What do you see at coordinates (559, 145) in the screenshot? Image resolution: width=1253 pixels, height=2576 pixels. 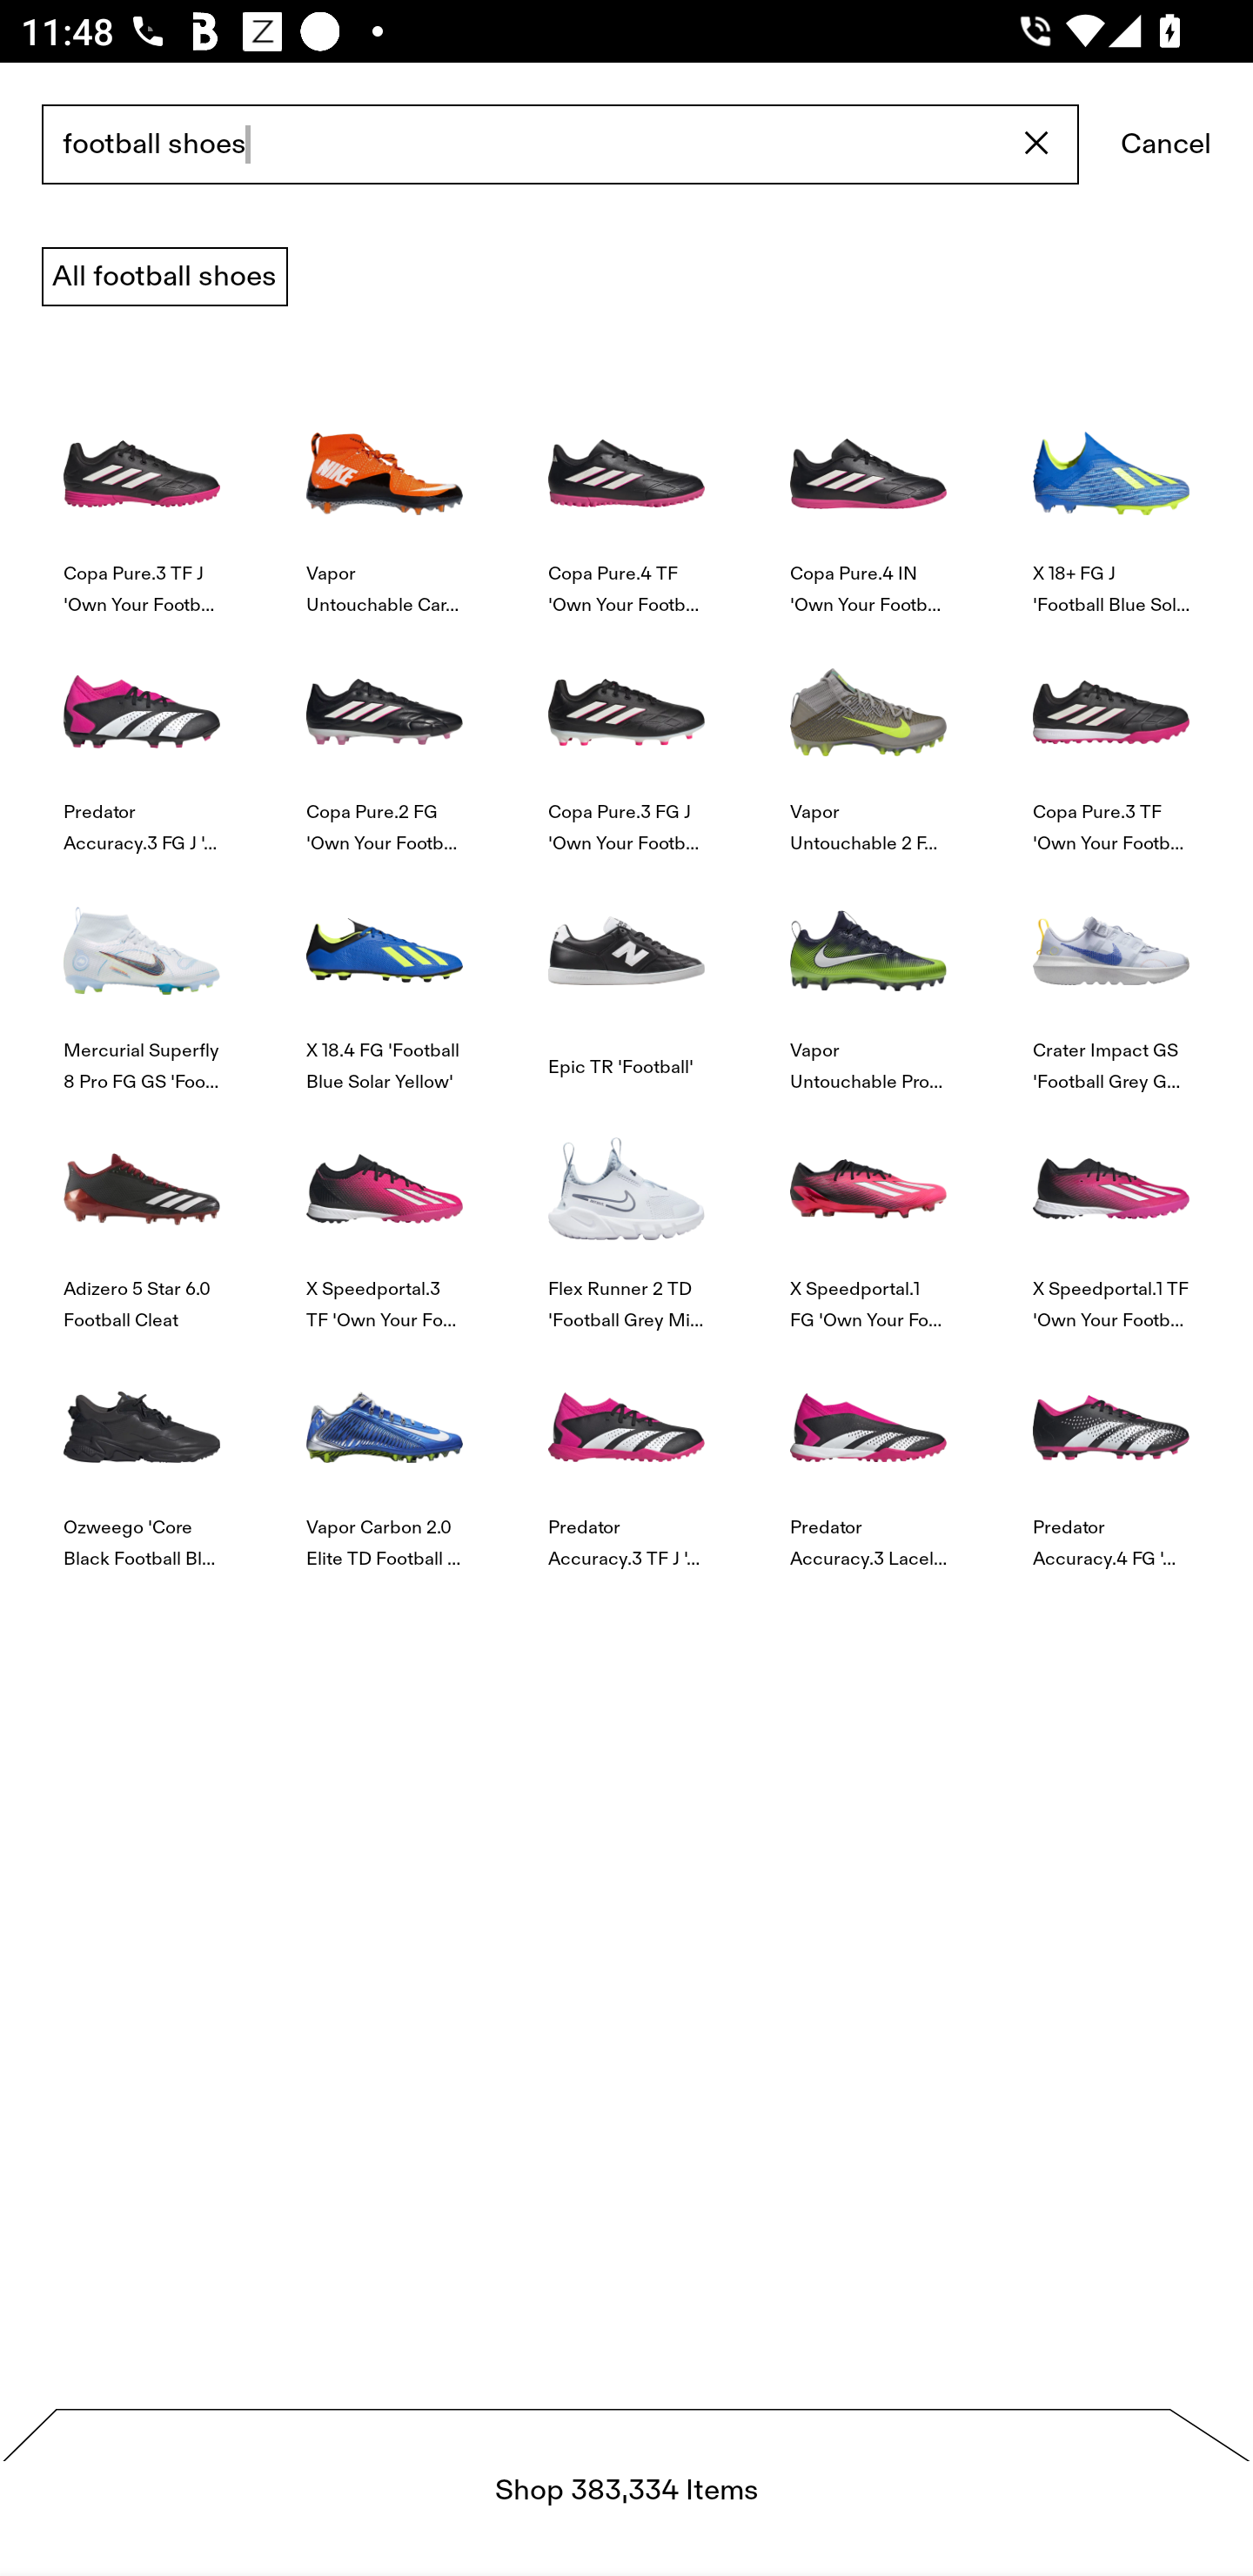 I see `football shoes` at bounding box center [559, 145].